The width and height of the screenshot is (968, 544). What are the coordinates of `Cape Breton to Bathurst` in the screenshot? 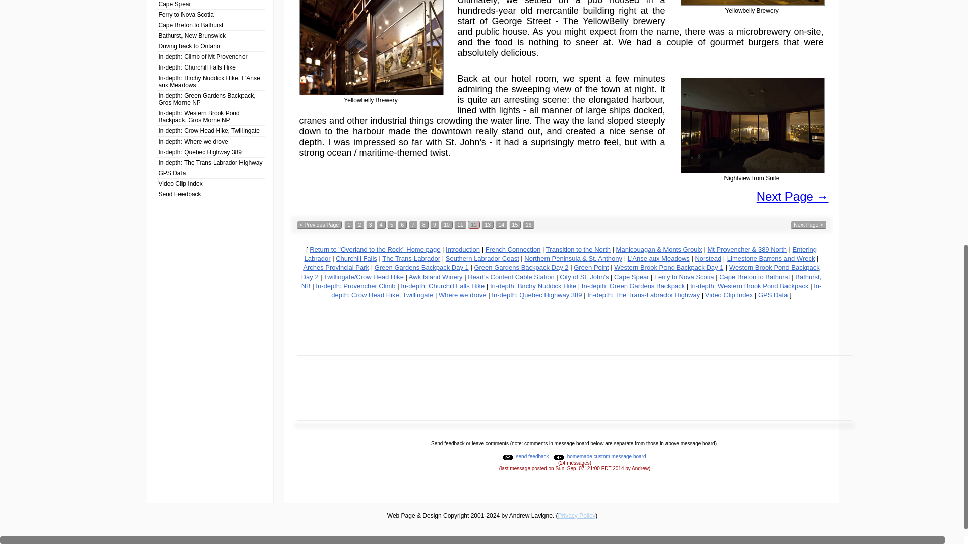 It's located at (211, 25).